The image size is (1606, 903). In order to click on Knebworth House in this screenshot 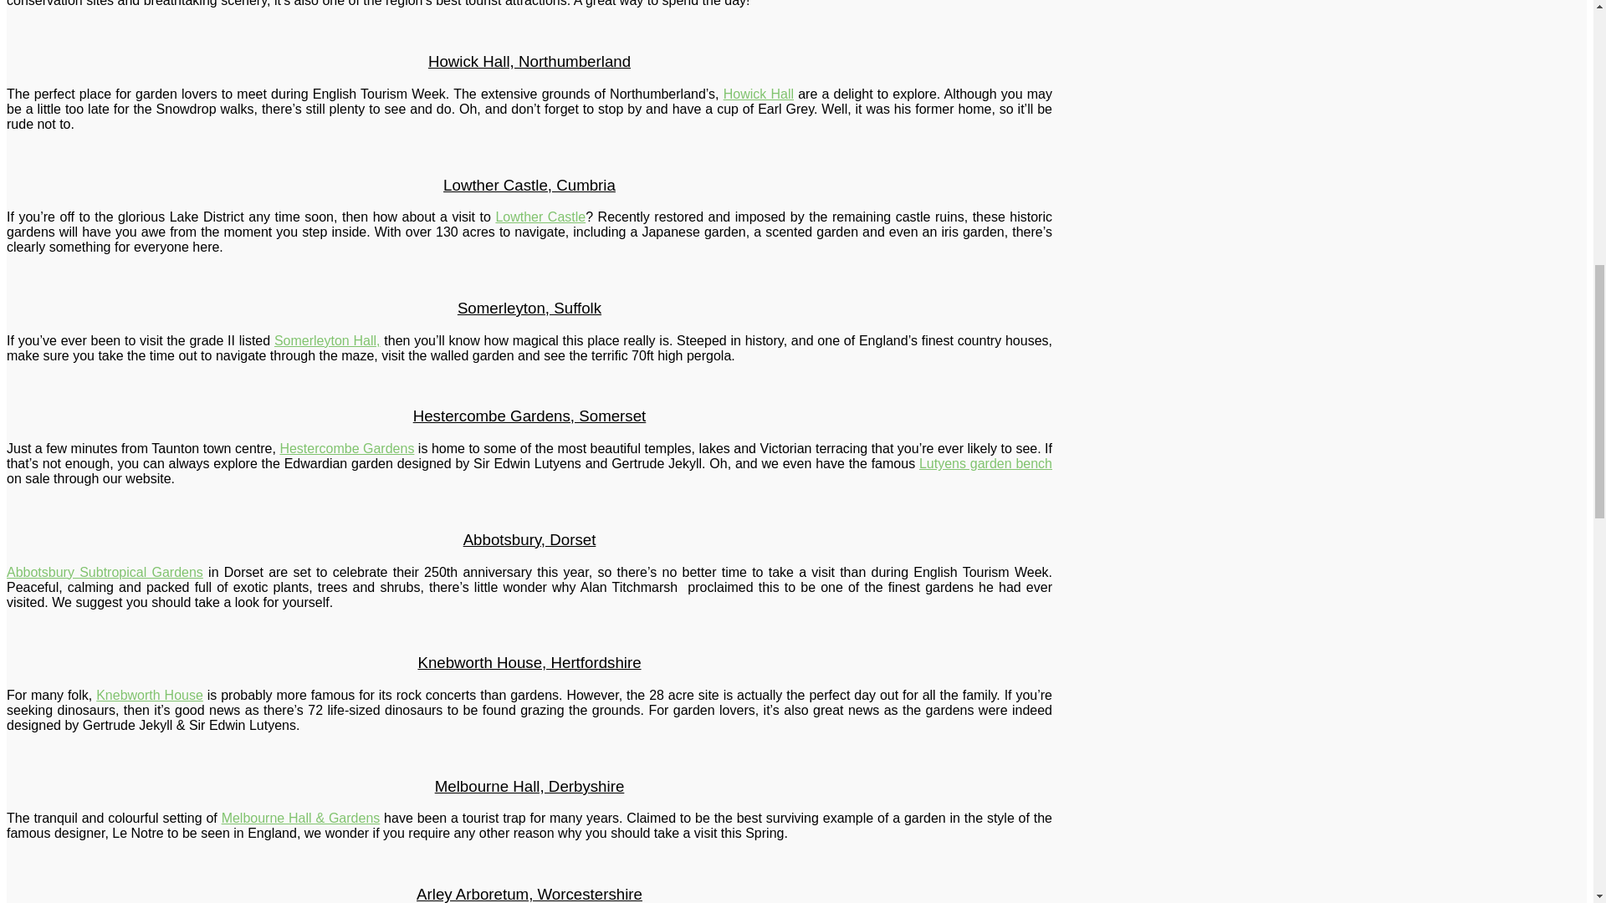, I will do `click(150, 695)`.